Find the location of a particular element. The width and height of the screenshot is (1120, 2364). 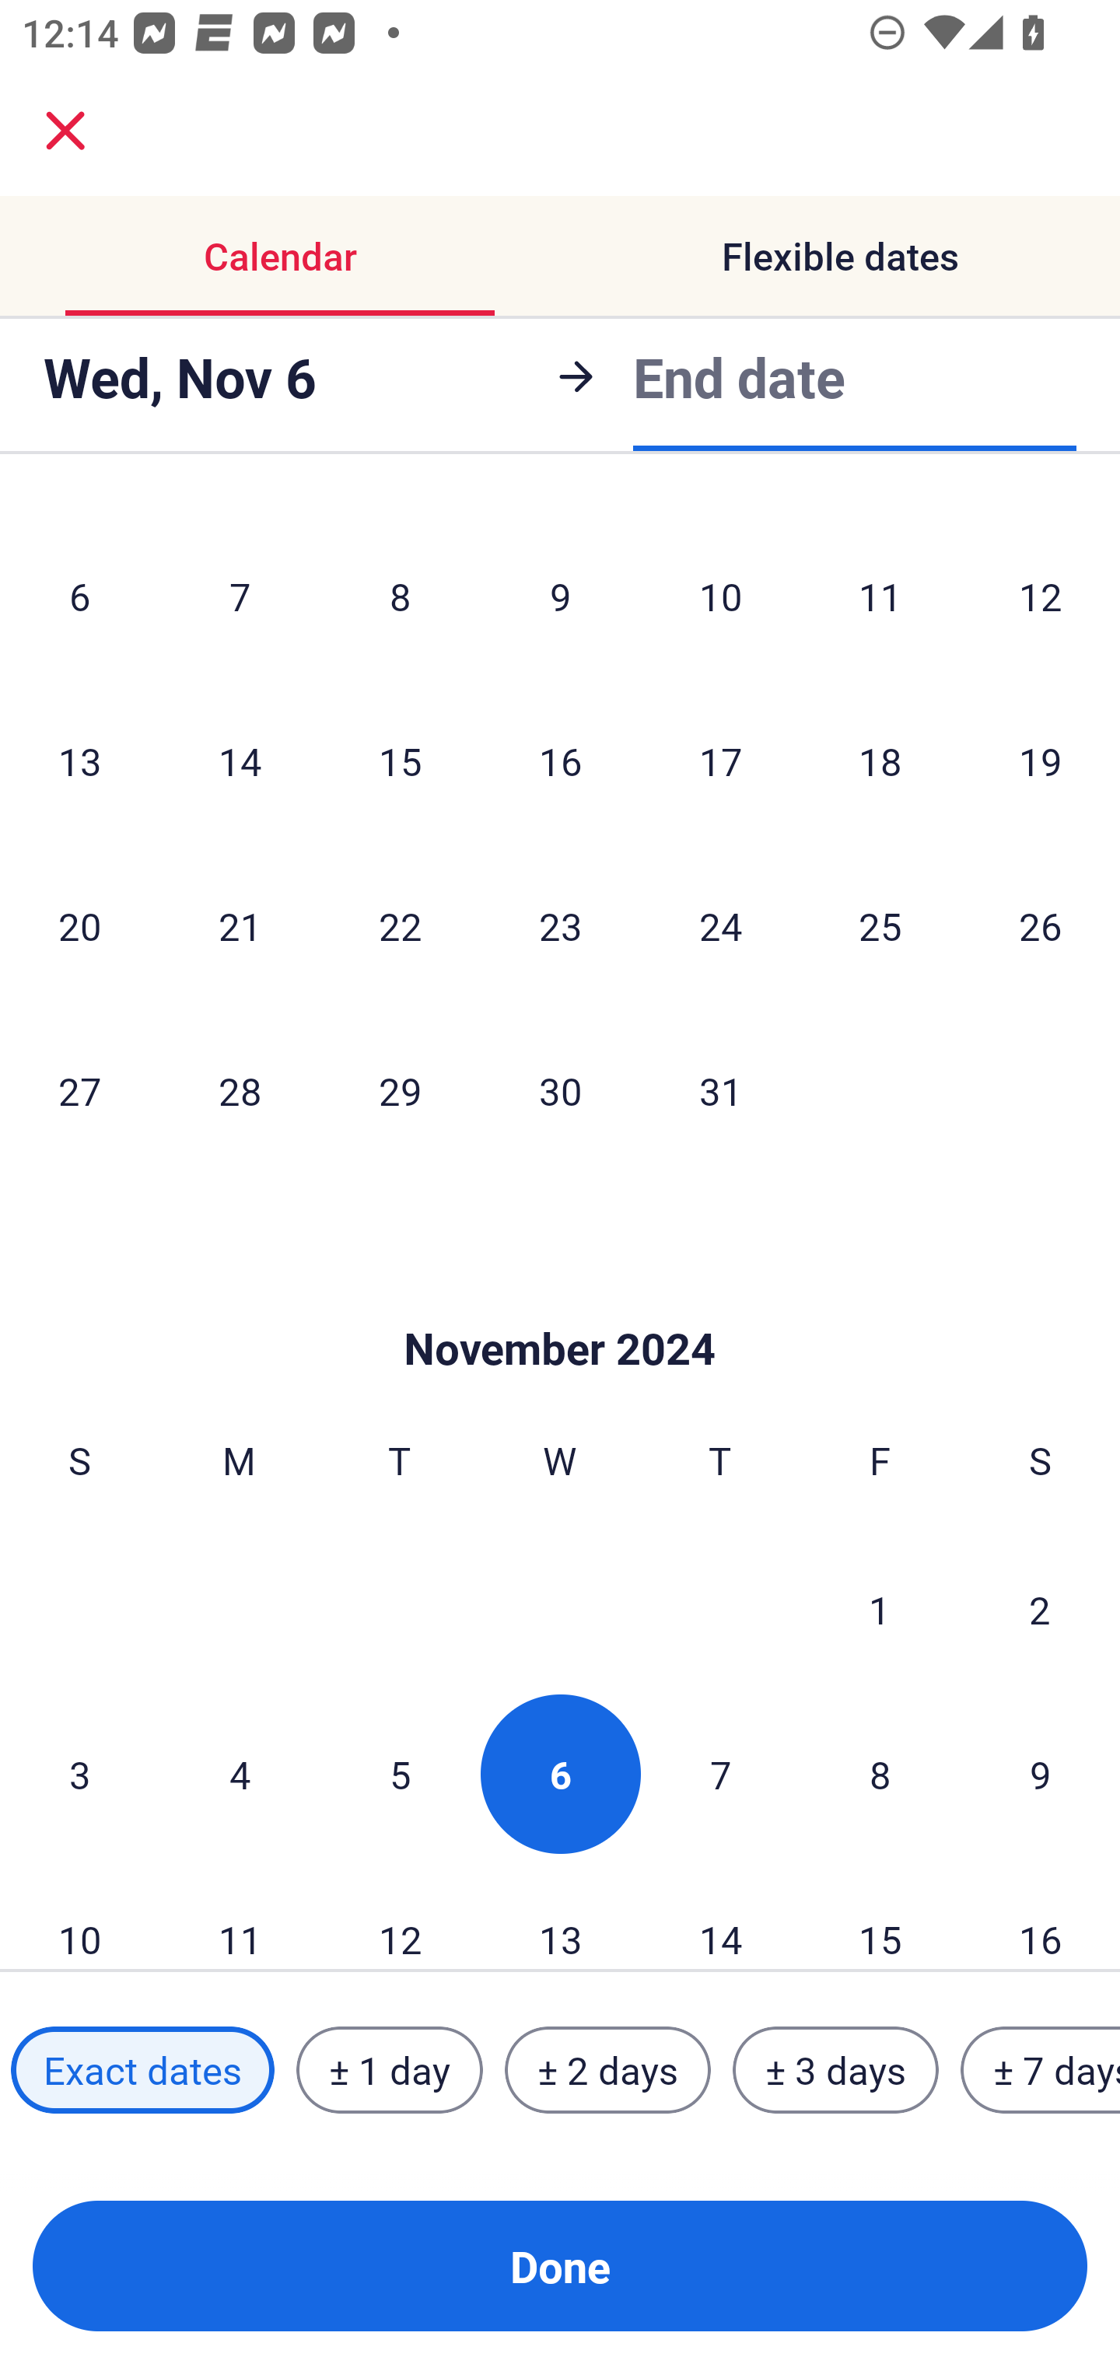

16 Saturday, November 16, 2024 is located at coordinates (1041, 1915).